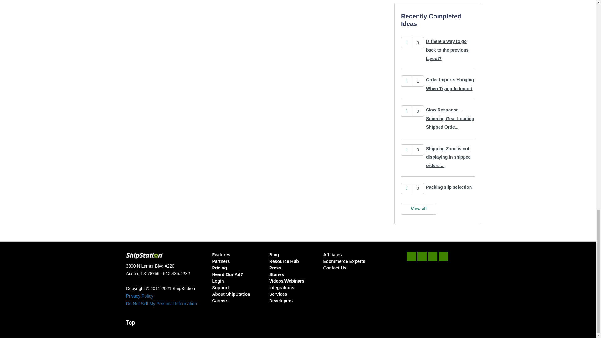 The height and width of the screenshot is (338, 601). Describe the element at coordinates (406, 81) in the screenshot. I see `Click here to give kudos to this post.` at that location.